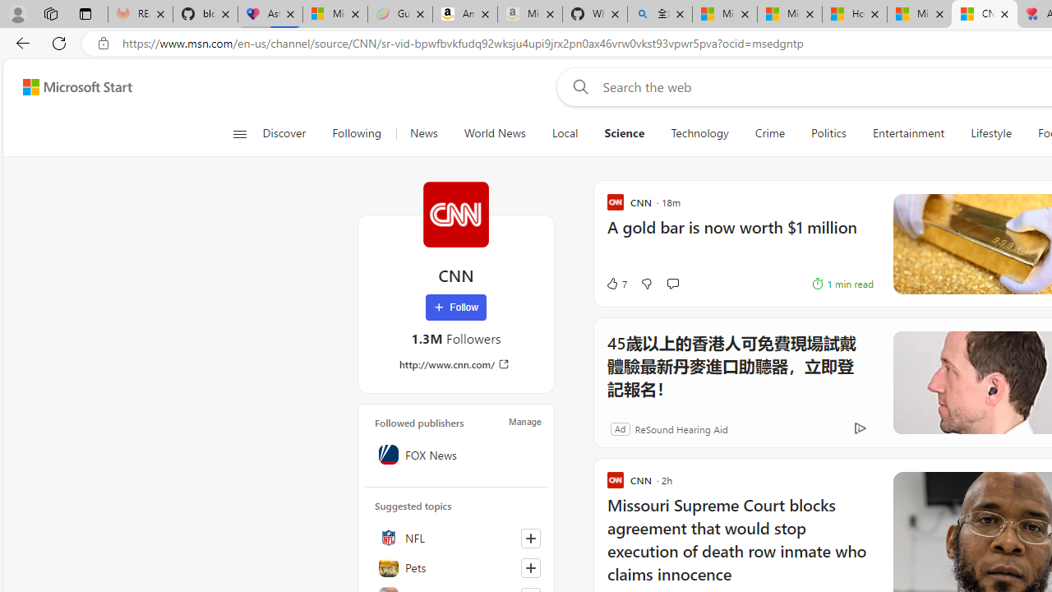 The width and height of the screenshot is (1052, 592). I want to click on Lifestyle, so click(990, 133).